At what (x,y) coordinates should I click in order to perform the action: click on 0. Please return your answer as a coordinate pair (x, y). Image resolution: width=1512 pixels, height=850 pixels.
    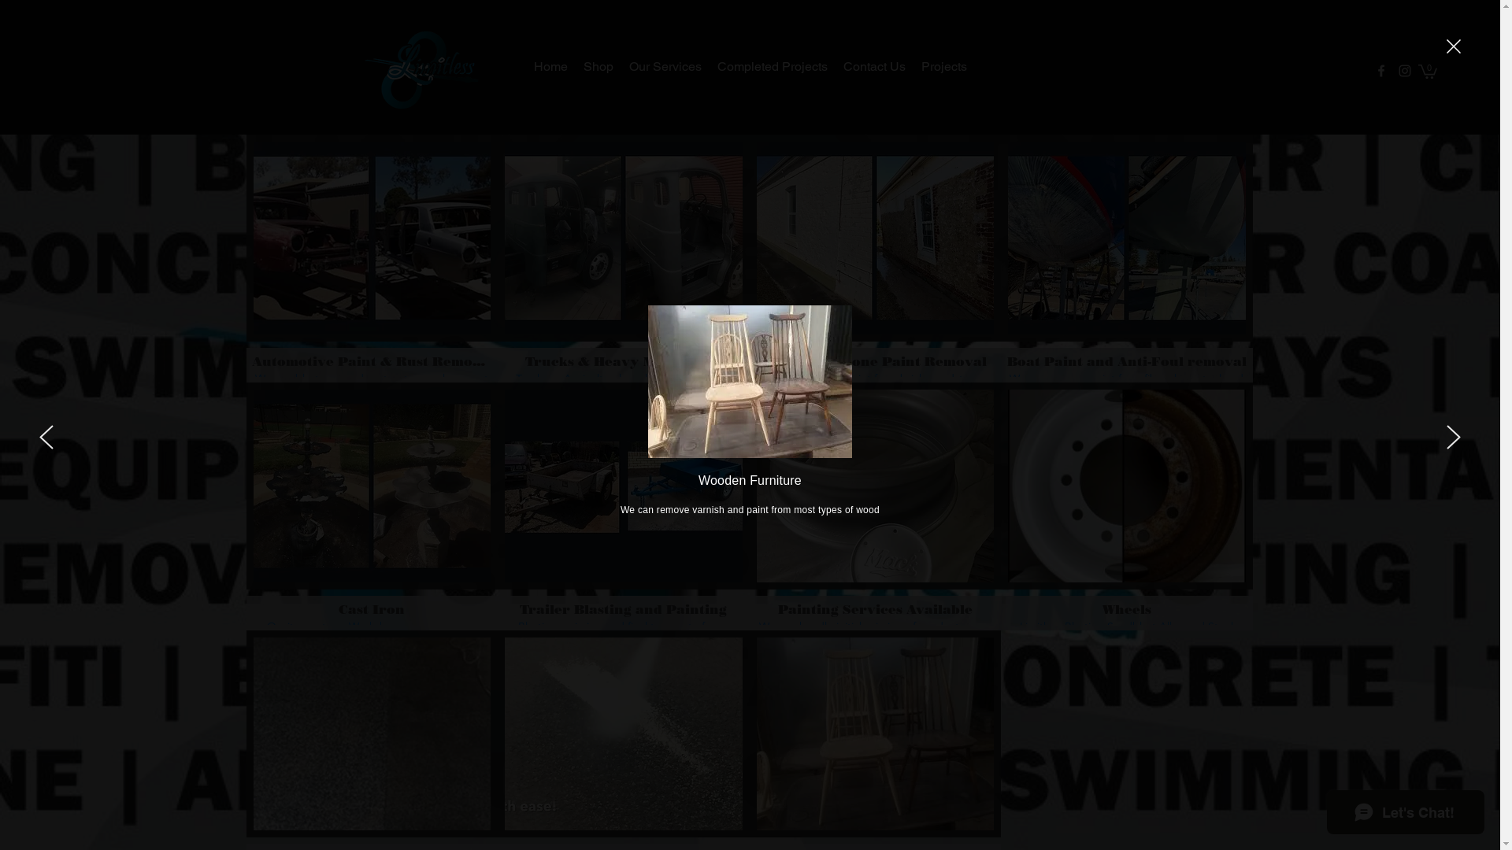
    Looking at the image, I should click on (1428, 71).